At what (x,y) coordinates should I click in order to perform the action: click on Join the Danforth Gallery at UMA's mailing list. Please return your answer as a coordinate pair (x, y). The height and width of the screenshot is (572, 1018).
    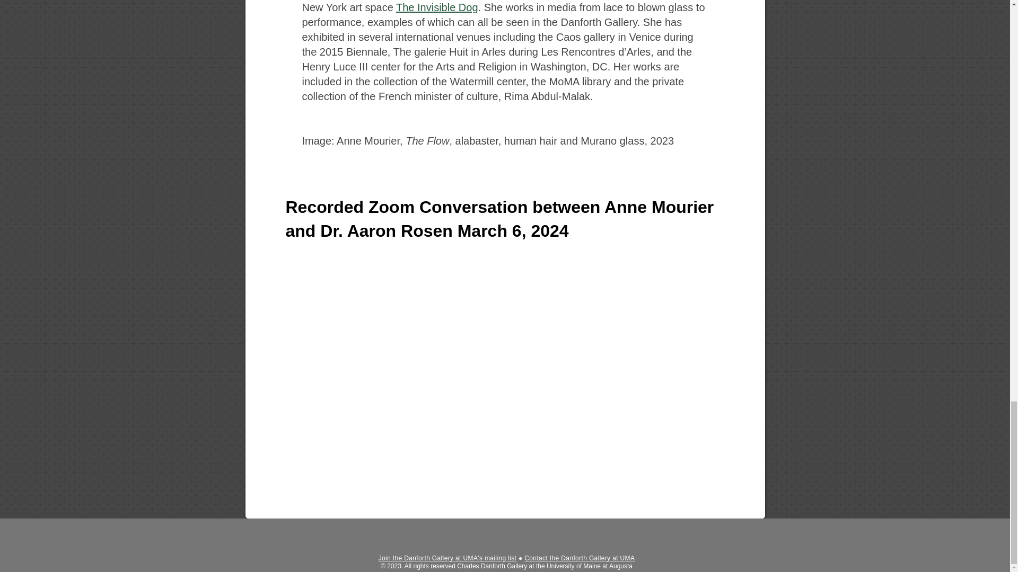
    Looking at the image, I should click on (447, 558).